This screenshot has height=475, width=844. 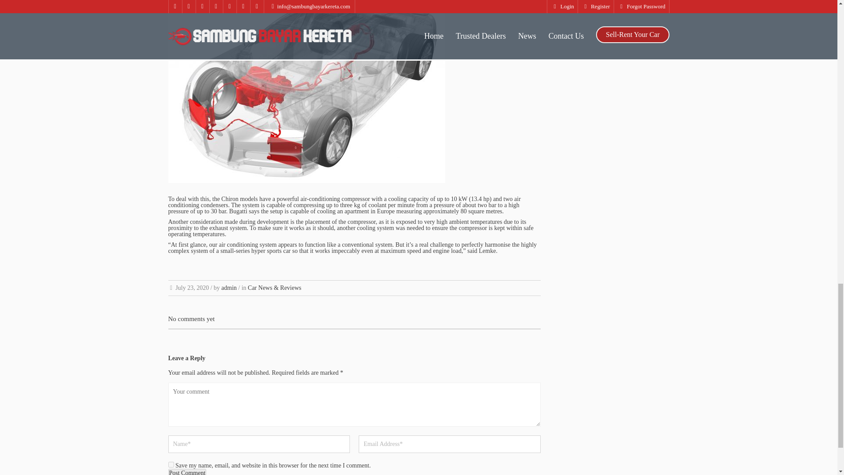 I want to click on admin, so click(x=229, y=288).